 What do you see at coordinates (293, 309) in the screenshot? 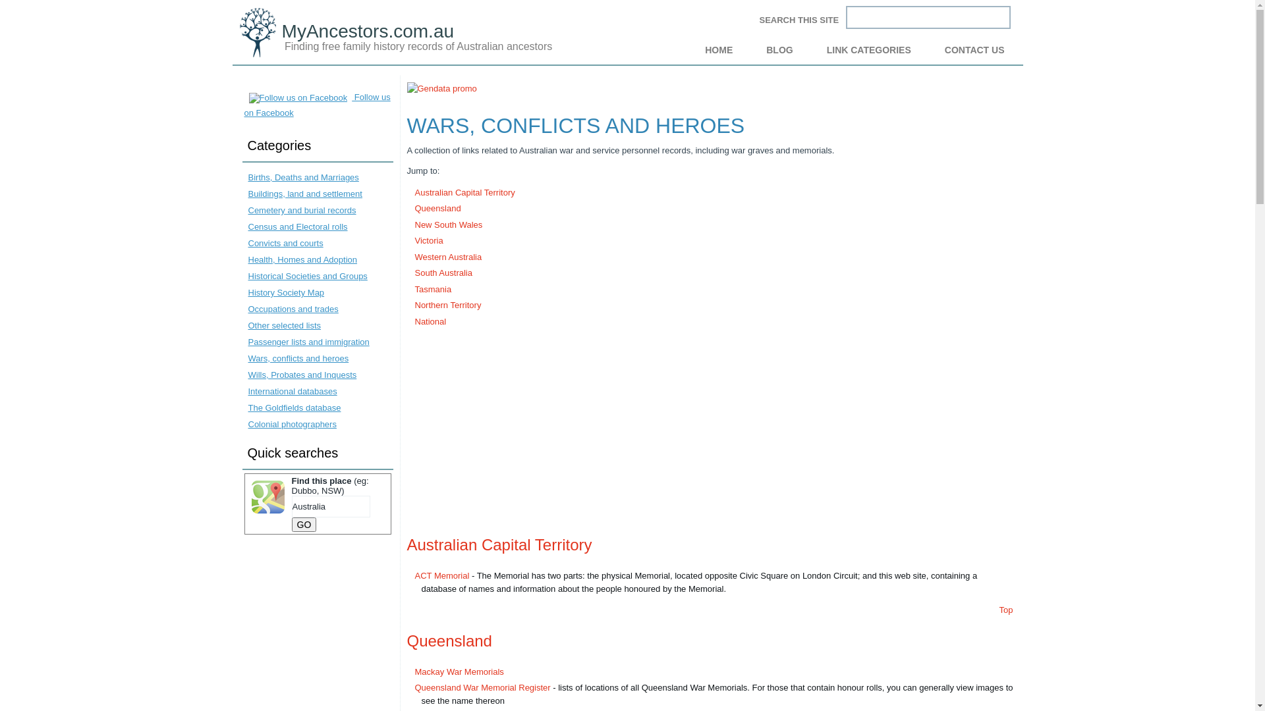
I see `Occupations and trades` at bounding box center [293, 309].